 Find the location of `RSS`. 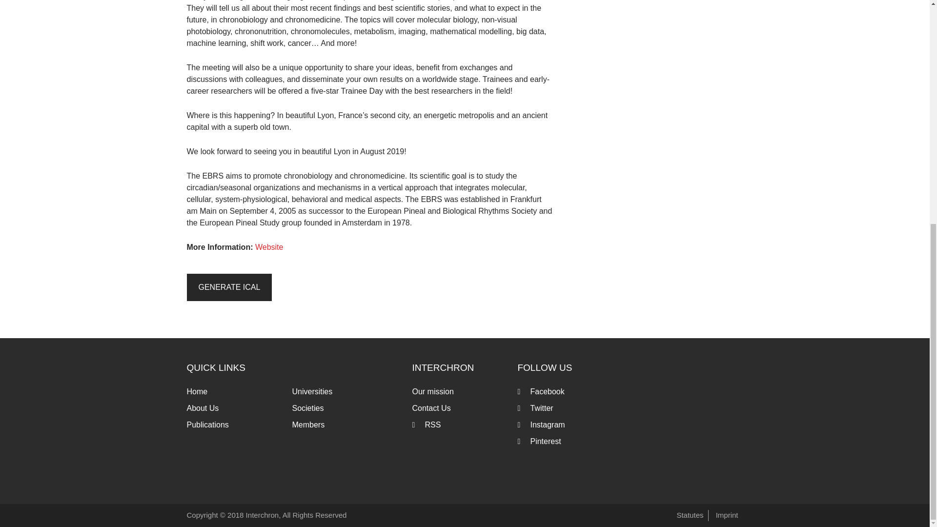

RSS is located at coordinates (432, 425).